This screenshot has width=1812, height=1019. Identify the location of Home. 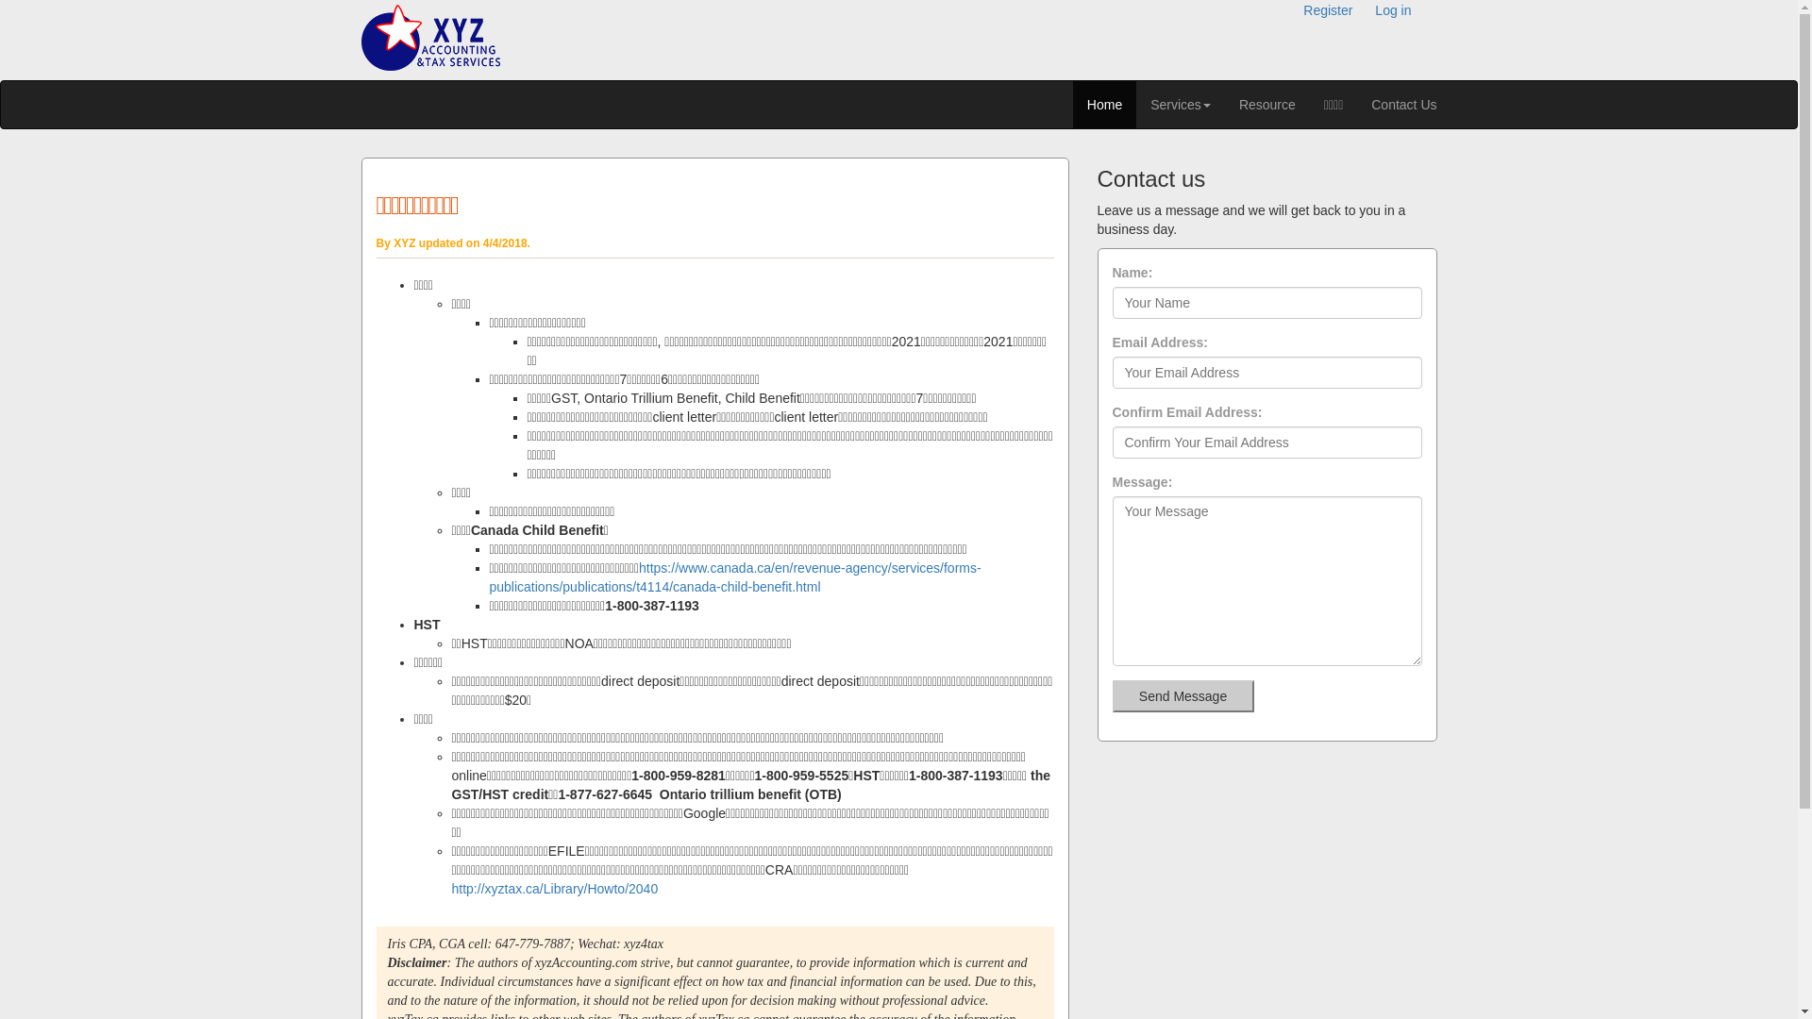
(1104, 105).